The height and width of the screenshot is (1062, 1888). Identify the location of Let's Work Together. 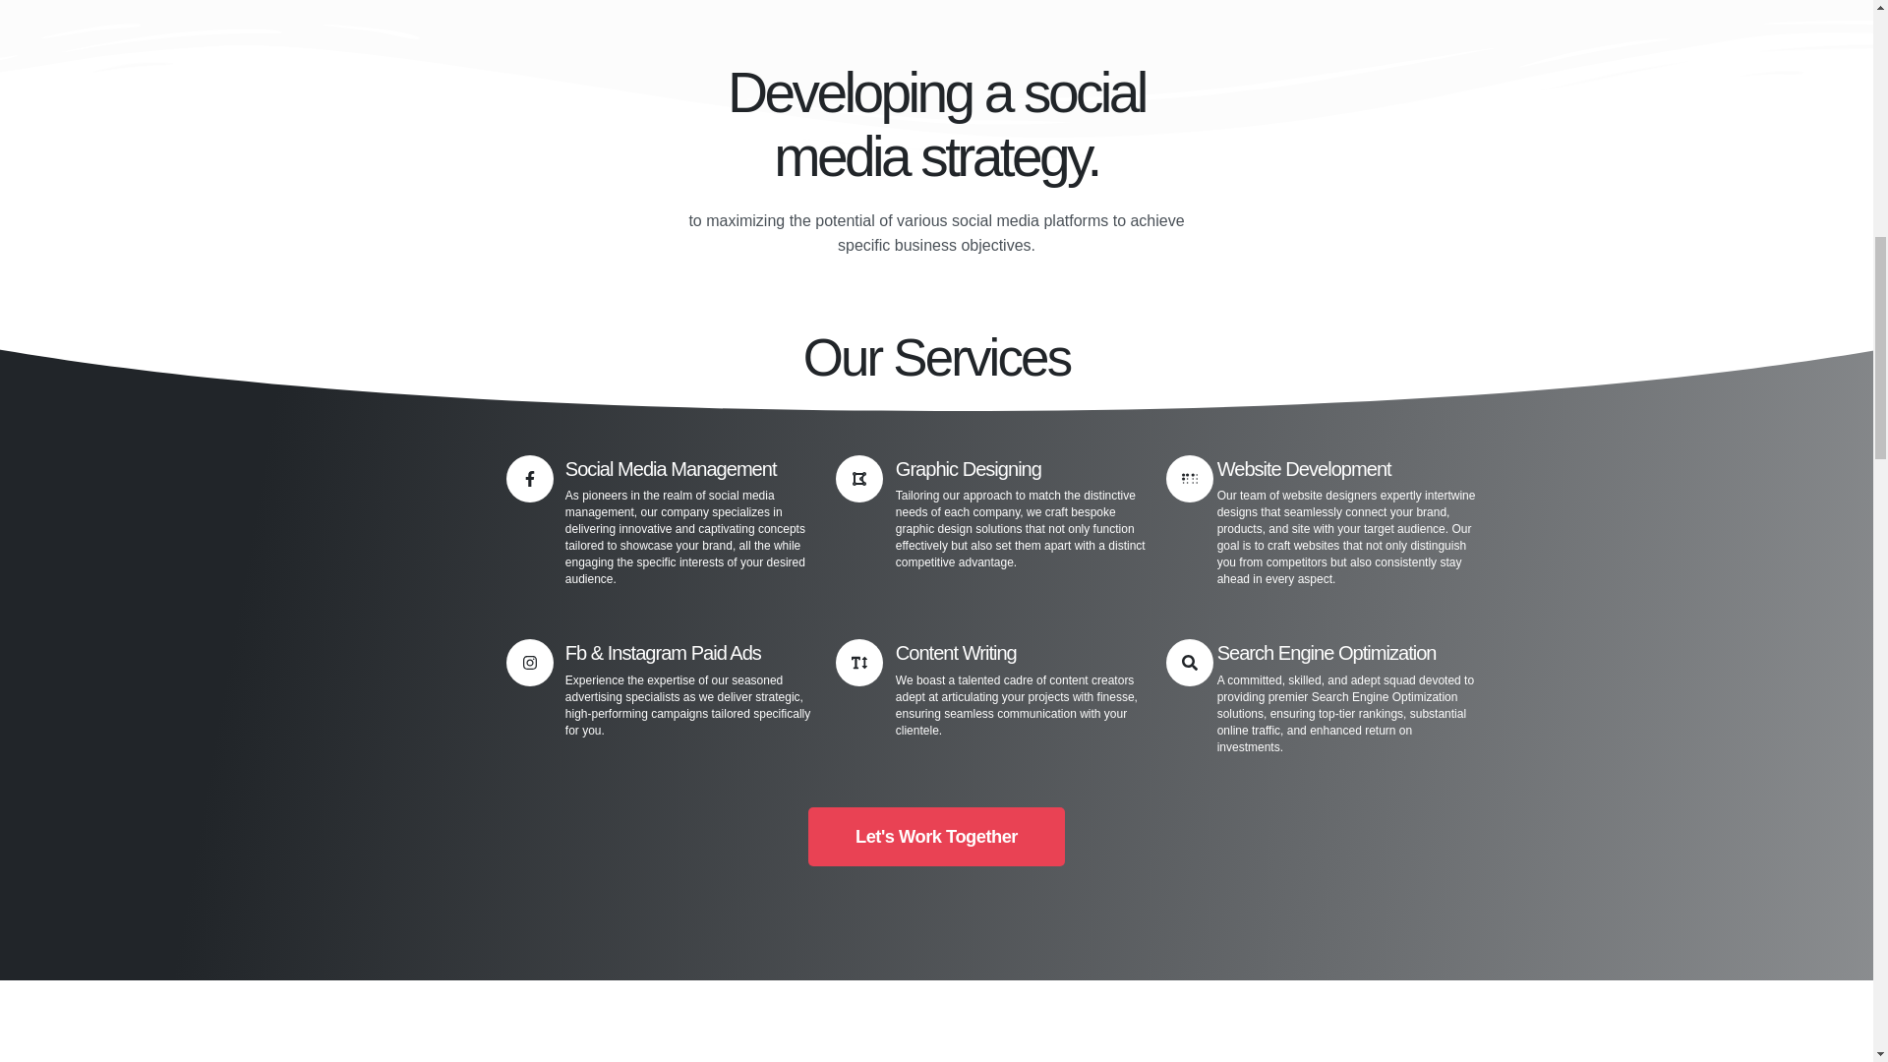
(936, 836).